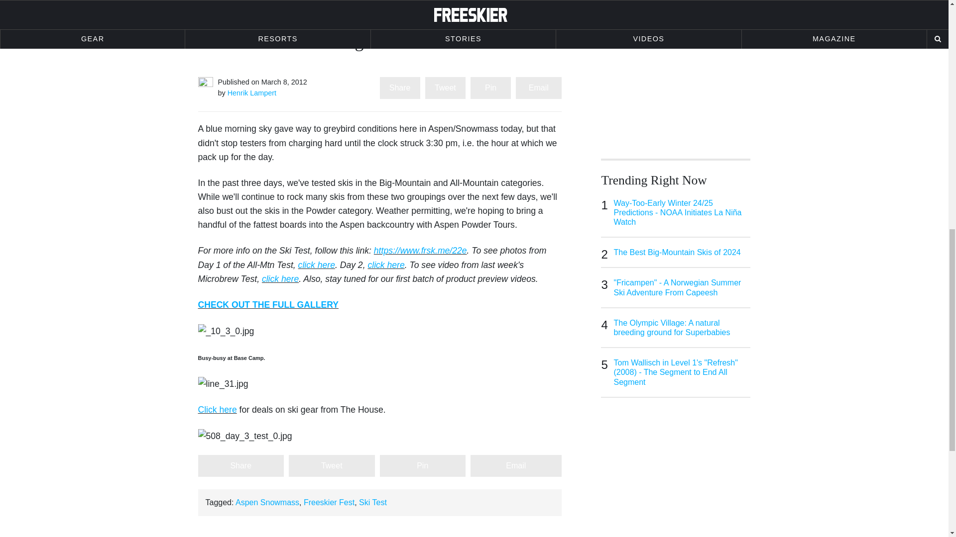 This screenshot has height=537, width=956. What do you see at coordinates (373, 502) in the screenshot?
I see `Ski Test` at bounding box center [373, 502].